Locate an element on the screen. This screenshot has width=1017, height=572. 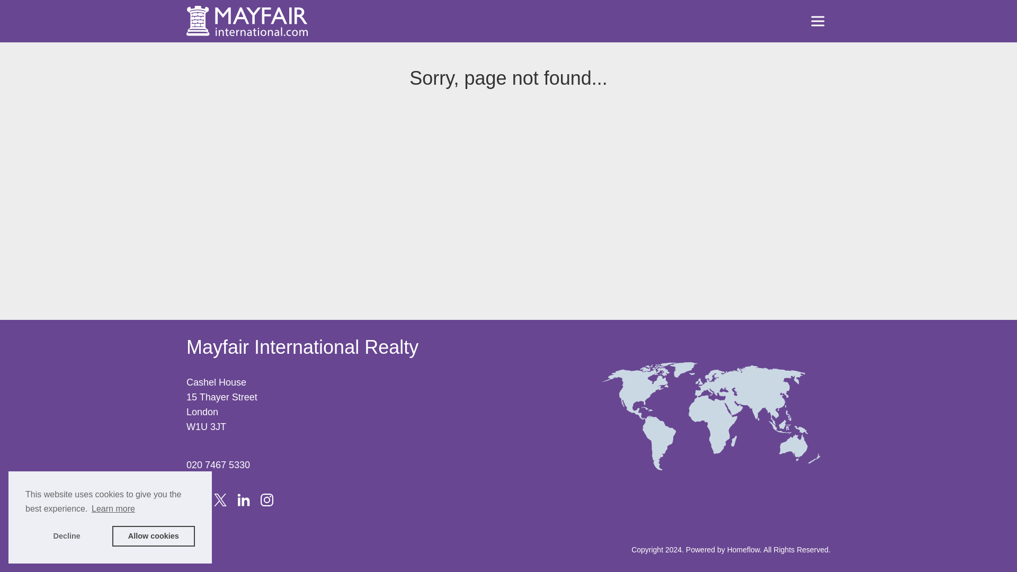
Allow cookies is located at coordinates (154, 536).